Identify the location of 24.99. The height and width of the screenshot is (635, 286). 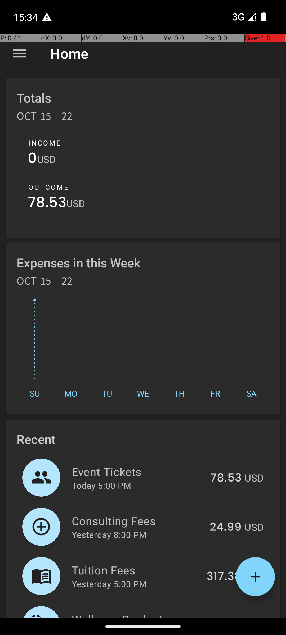
(226, 527).